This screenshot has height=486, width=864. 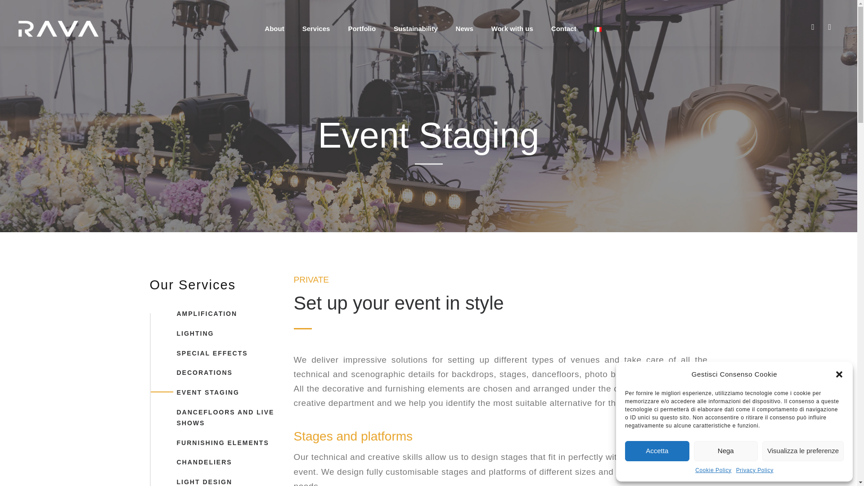 I want to click on DECORATIONS, so click(x=220, y=373).